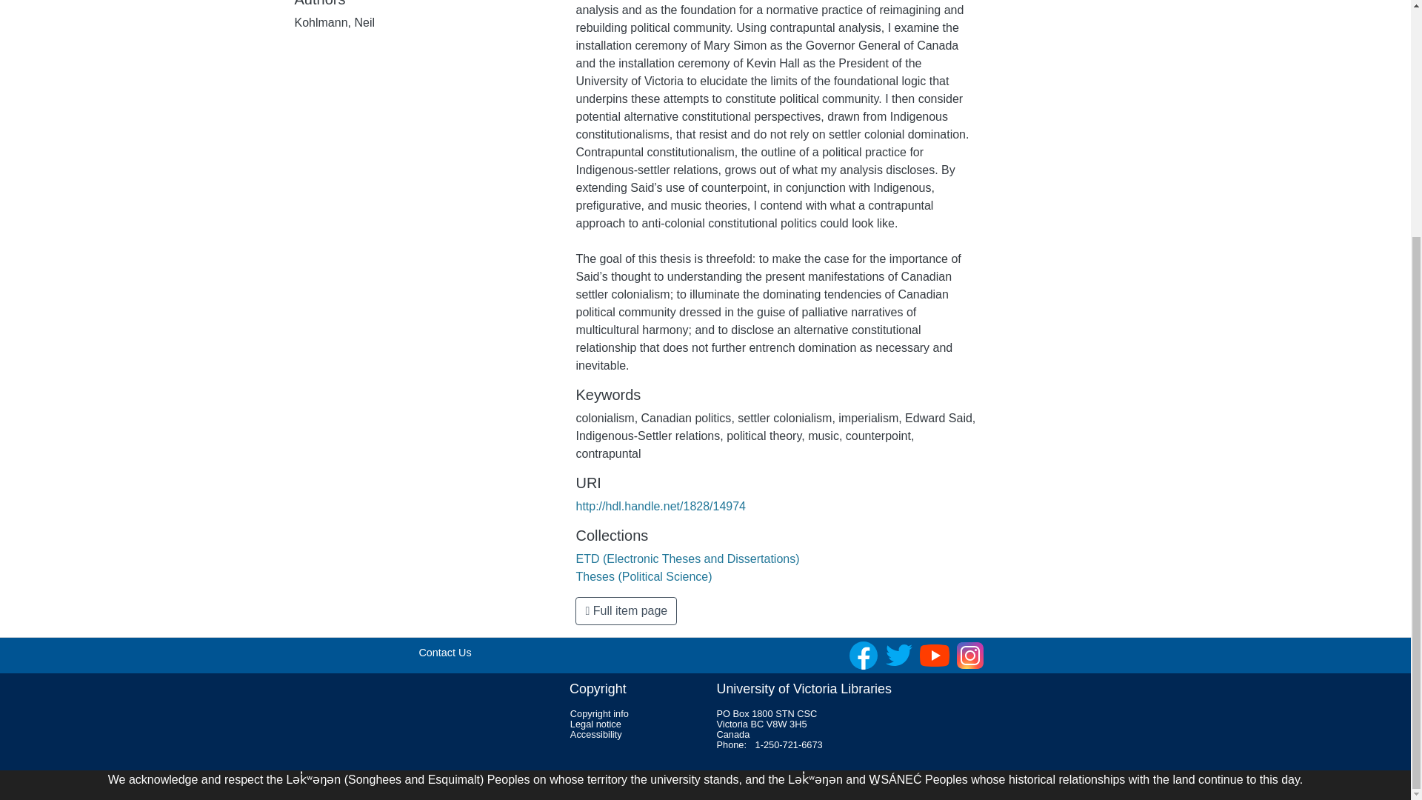 Image resolution: width=1422 pixels, height=800 pixels. Describe the element at coordinates (444, 652) in the screenshot. I see `Contact Us` at that location.